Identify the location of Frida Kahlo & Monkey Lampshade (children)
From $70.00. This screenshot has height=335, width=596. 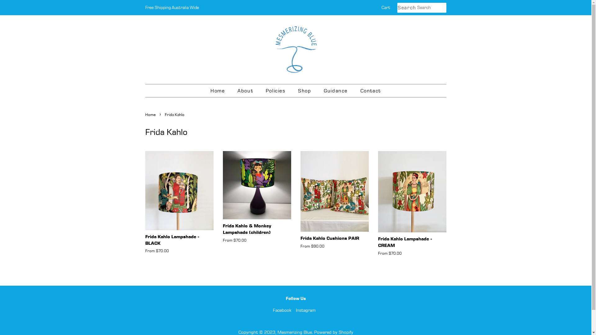
(257, 203).